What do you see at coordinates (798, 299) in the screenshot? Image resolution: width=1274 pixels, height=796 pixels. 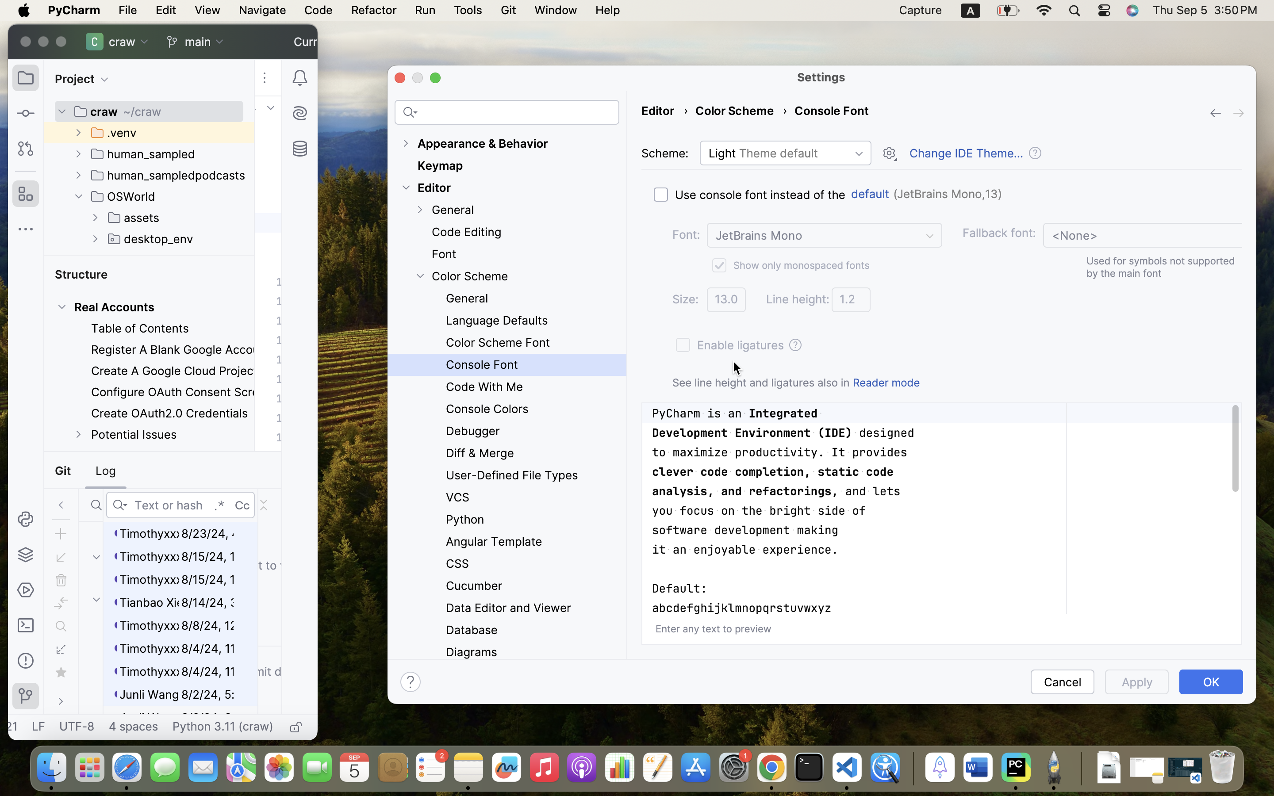 I see `Line height:` at bounding box center [798, 299].